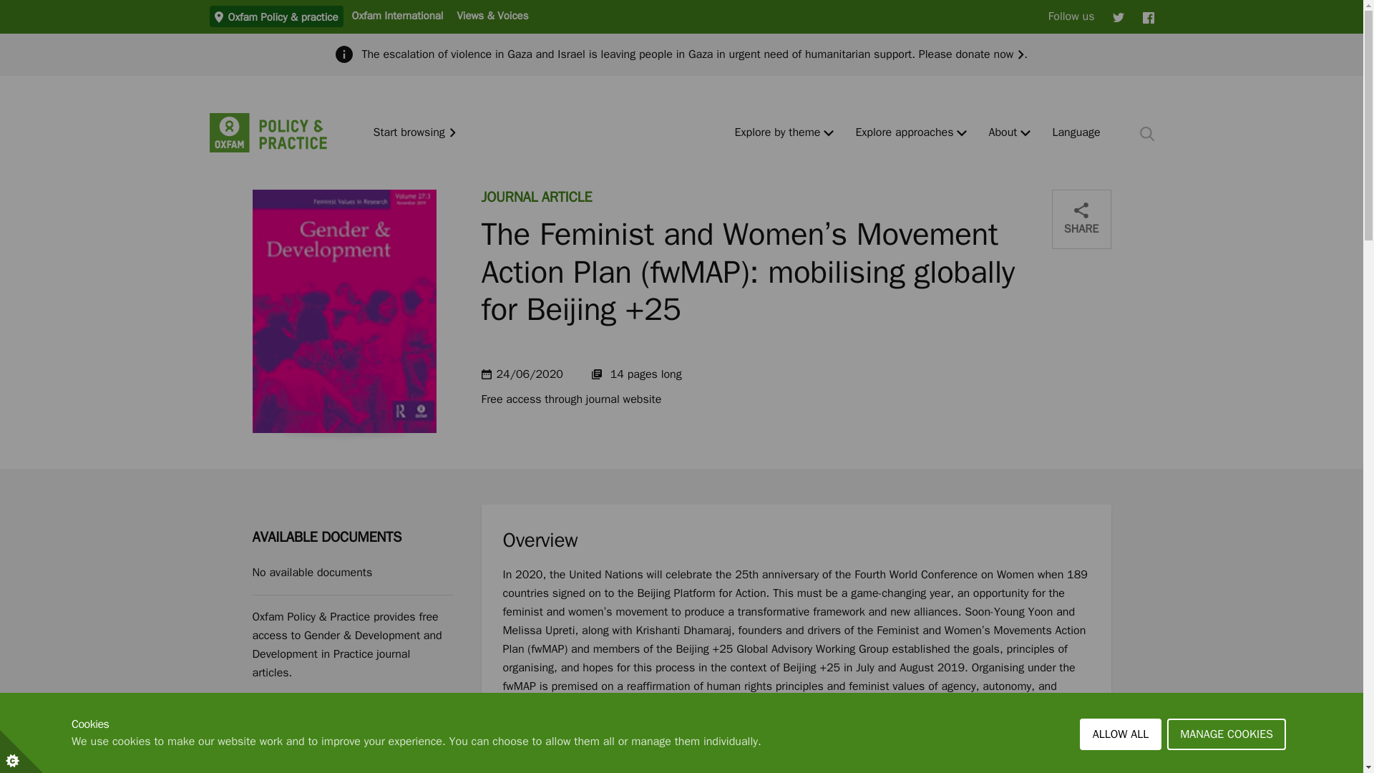  I want to click on Menu toggle, so click(829, 133).